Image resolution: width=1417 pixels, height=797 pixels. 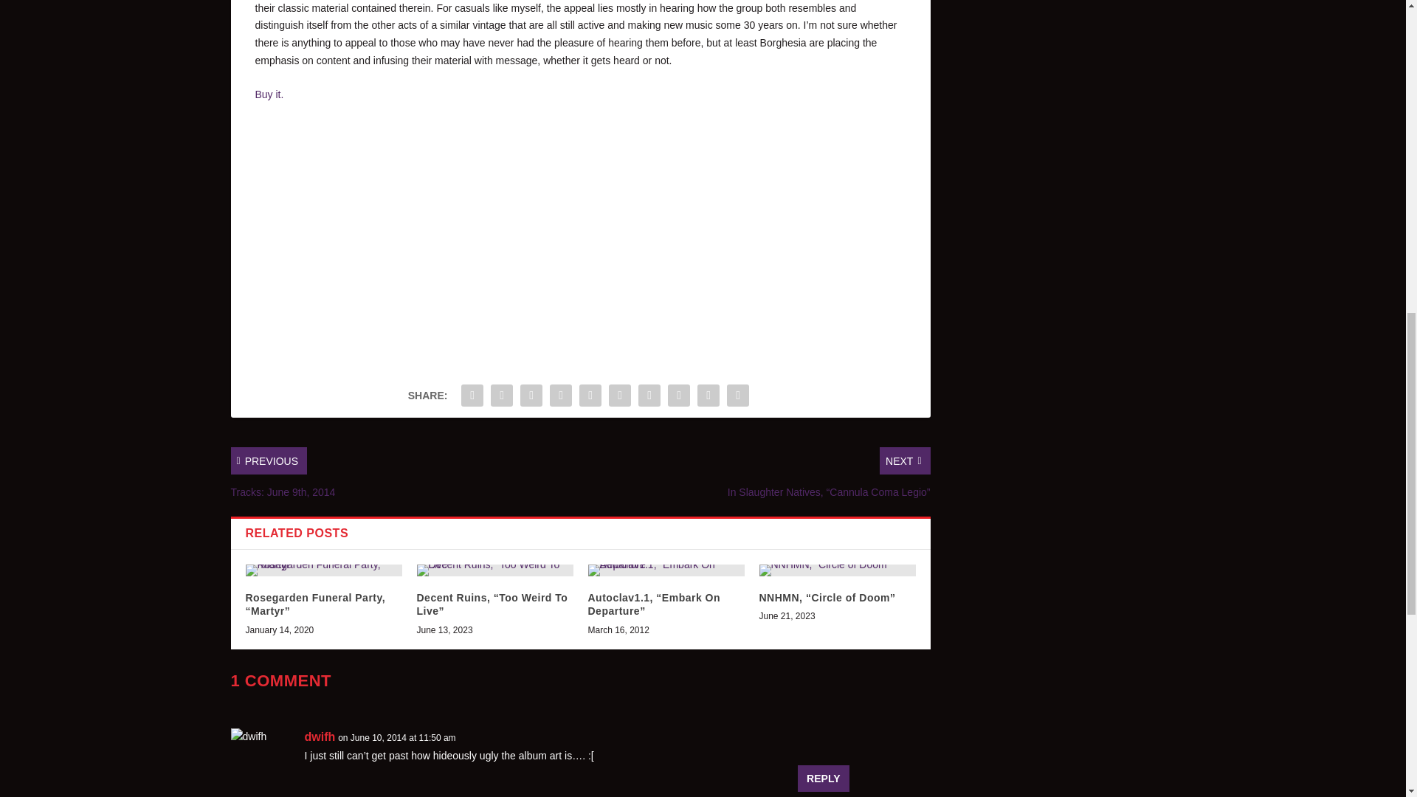 What do you see at coordinates (269, 94) in the screenshot?
I see `Buy it.` at bounding box center [269, 94].